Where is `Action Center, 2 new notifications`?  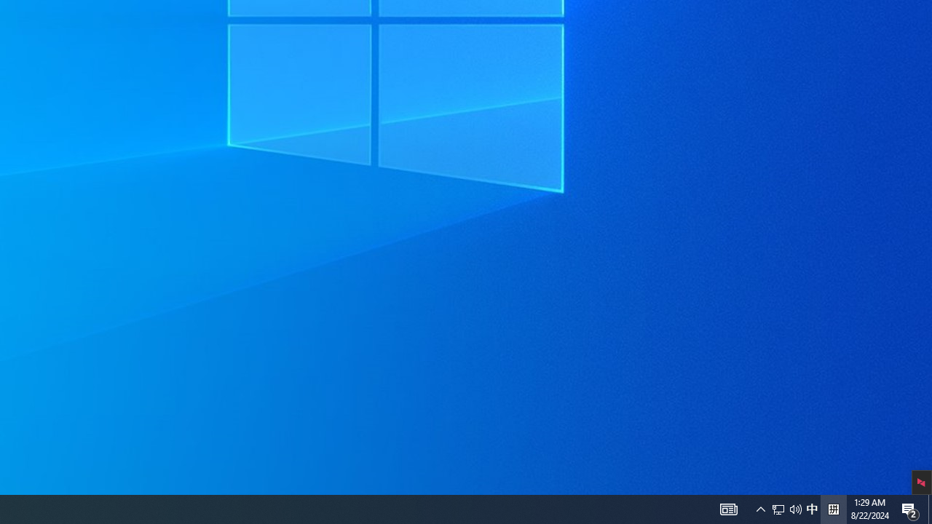
Action Center, 2 new notifications is located at coordinates (778, 509).